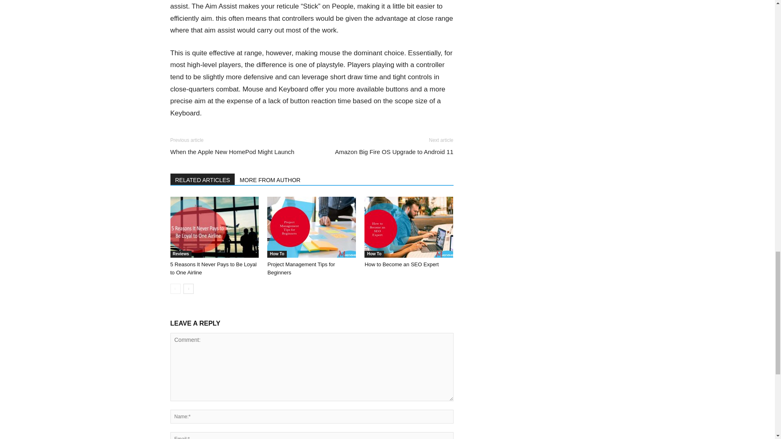  What do you see at coordinates (214, 227) in the screenshot?
I see `5 Reasons It Never Pays to Be Loyal to One Airline` at bounding box center [214, 227].